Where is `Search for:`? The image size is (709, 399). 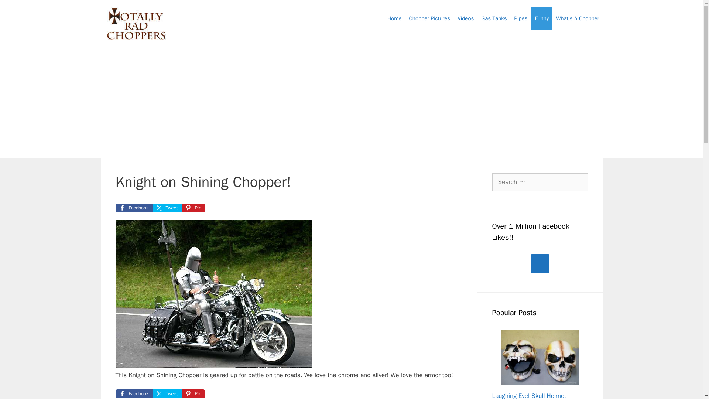 Search for: is located at coordinates (540, 182).